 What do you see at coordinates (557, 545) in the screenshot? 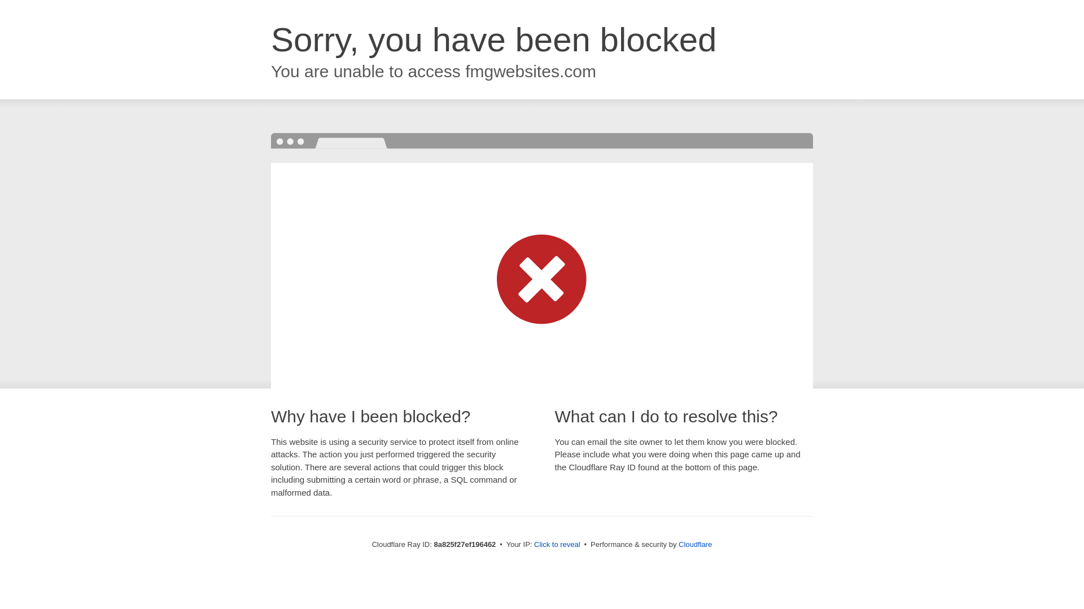
I see `Click to reveal` at bounding box center [557, 545].